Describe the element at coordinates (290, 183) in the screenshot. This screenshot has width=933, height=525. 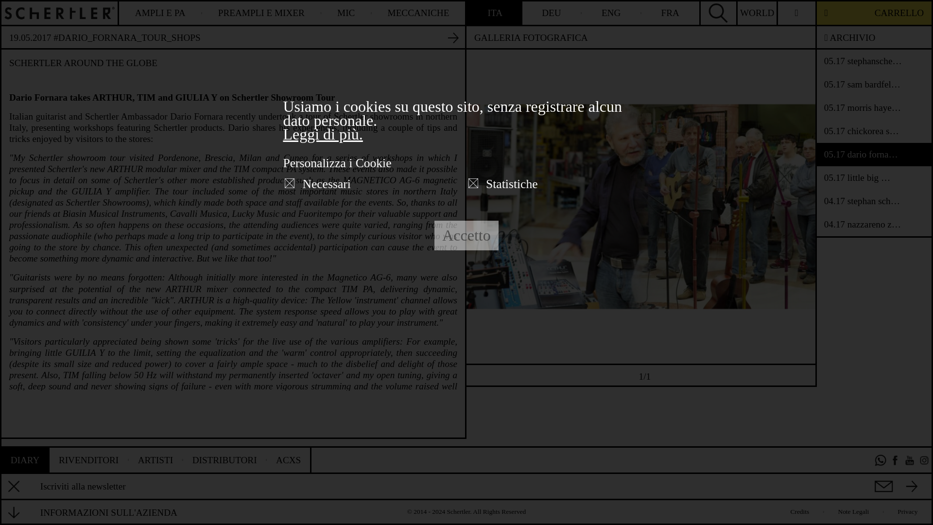
I see `essential` at that location.